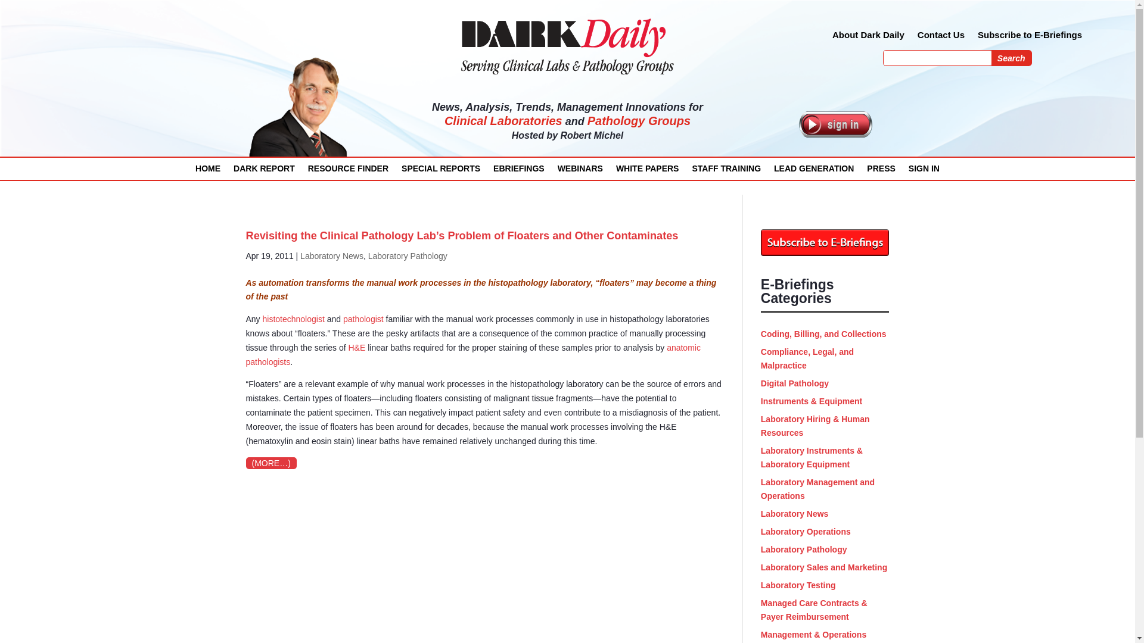 The width and height of the screenshot is (1144, 643). Describe the element at coordinates (208, 171) in the screenshot. I see `HOME` at that location.